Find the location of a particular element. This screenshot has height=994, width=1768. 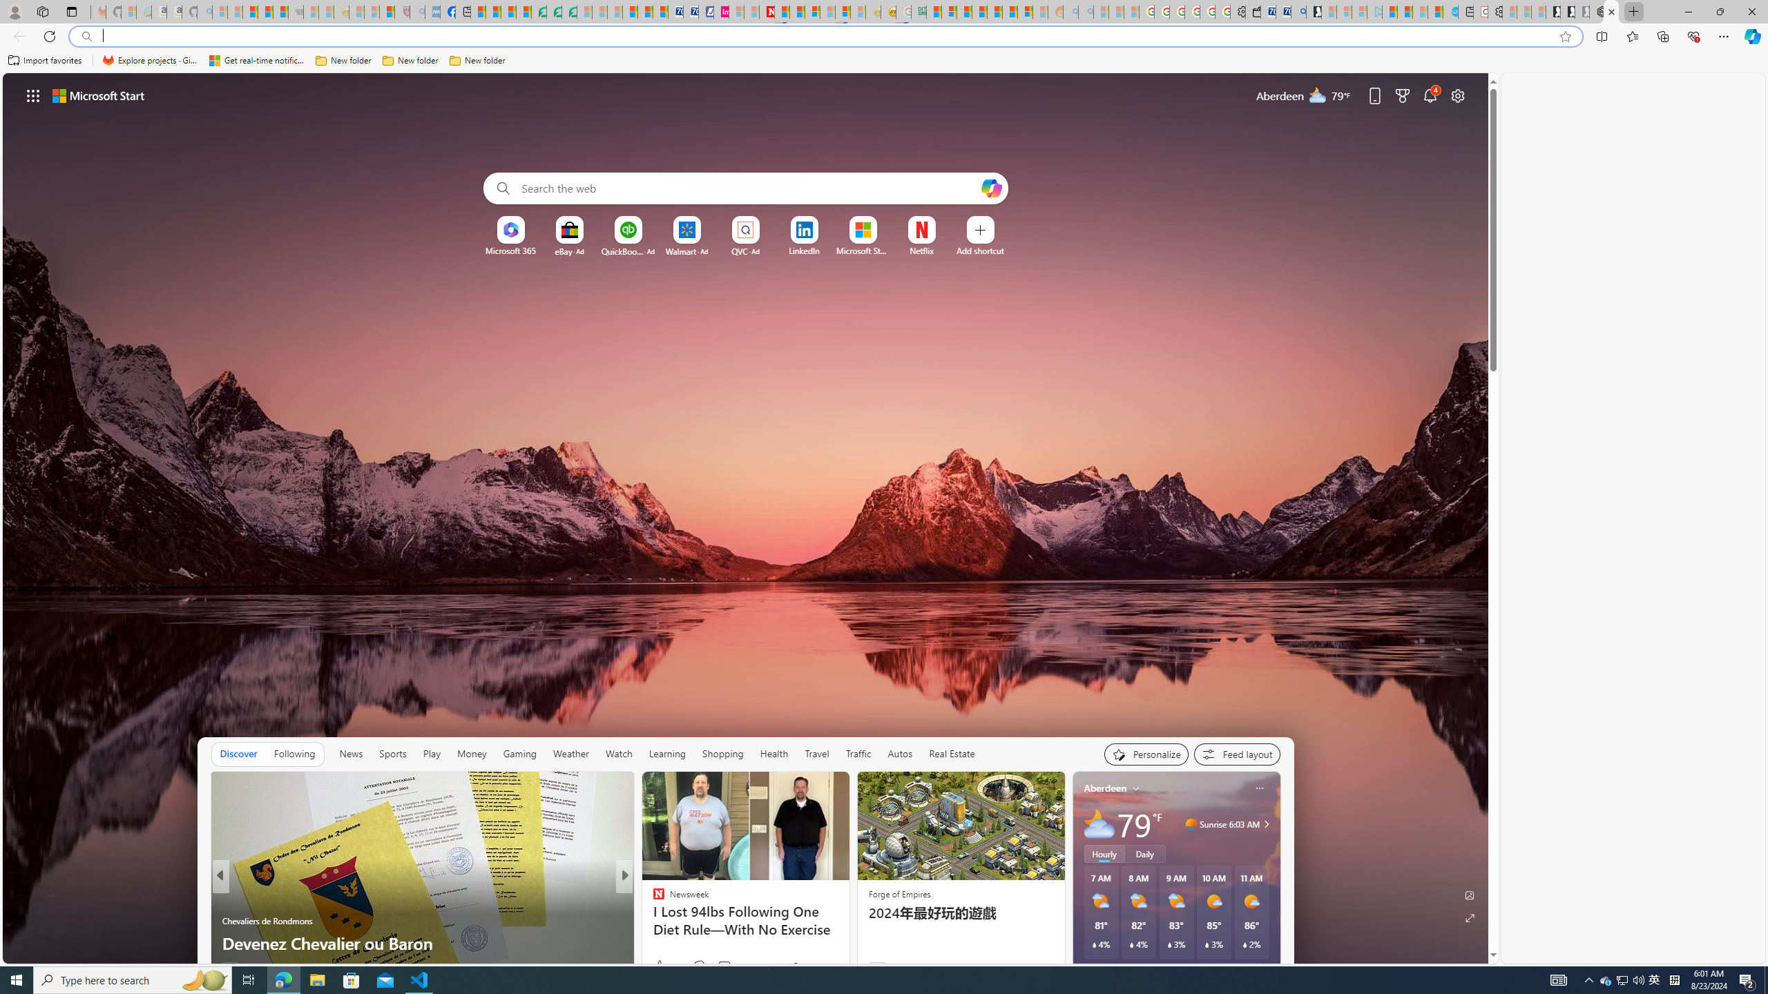

View comments 95 Comment is located at coordinates (724, 966).